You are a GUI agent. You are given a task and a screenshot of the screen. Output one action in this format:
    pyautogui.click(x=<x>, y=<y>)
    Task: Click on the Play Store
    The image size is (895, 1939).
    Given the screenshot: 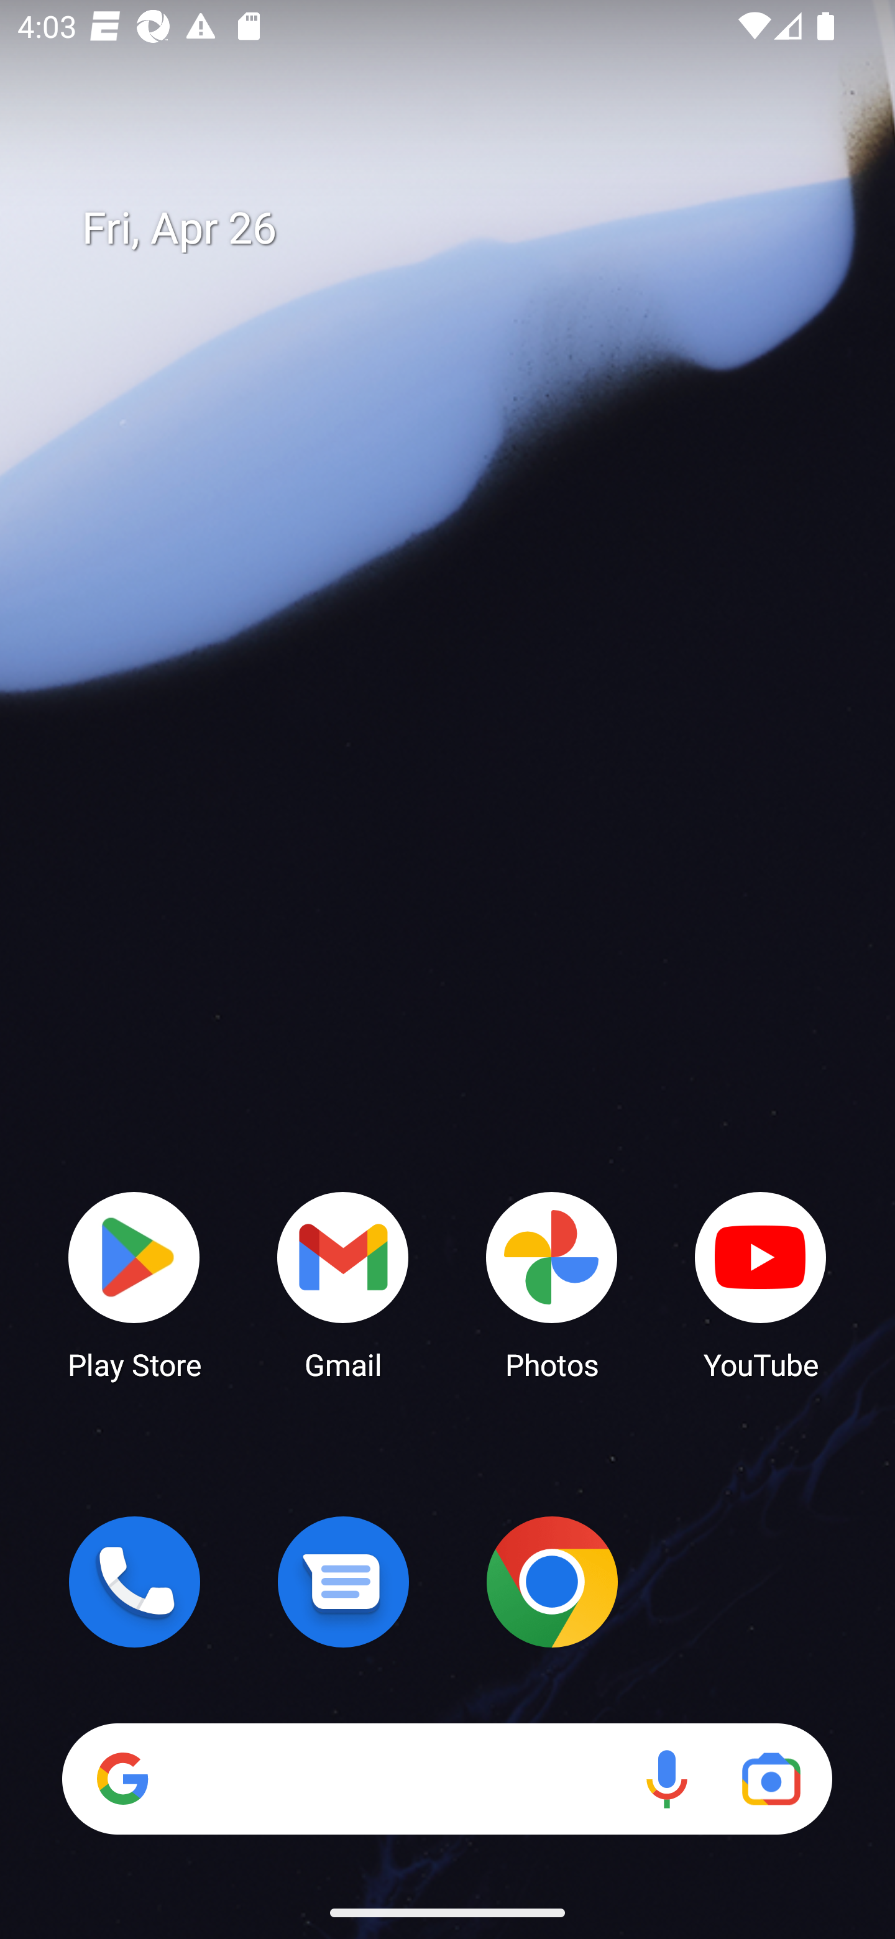 What is the action you would take?
    pyautogui.click(x=134, y=1284)
    